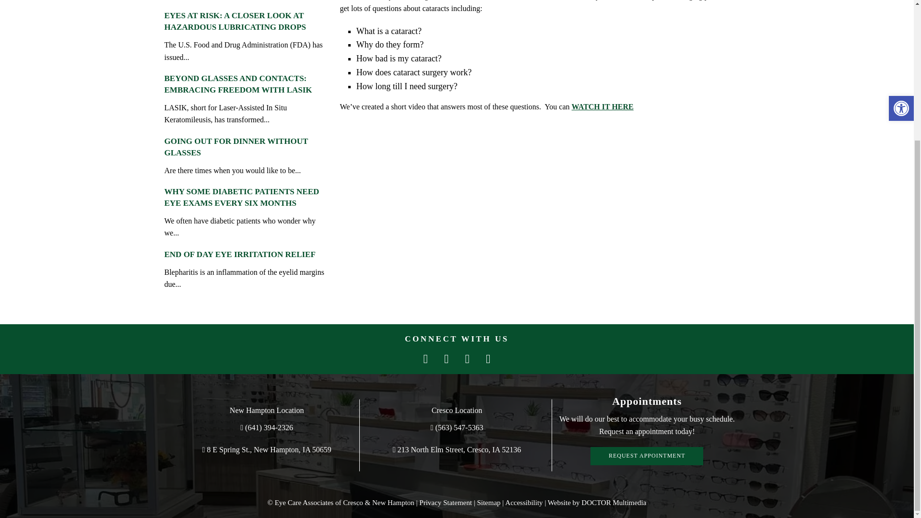 The image size is (921, 518). What do you see at coordinates (238, 84) in the screenshot?
I see `BEYOND GLASSES AND CONTACTS: EMBRACING FREEDOM WITH LASIK` at bounding box center [238, 84].